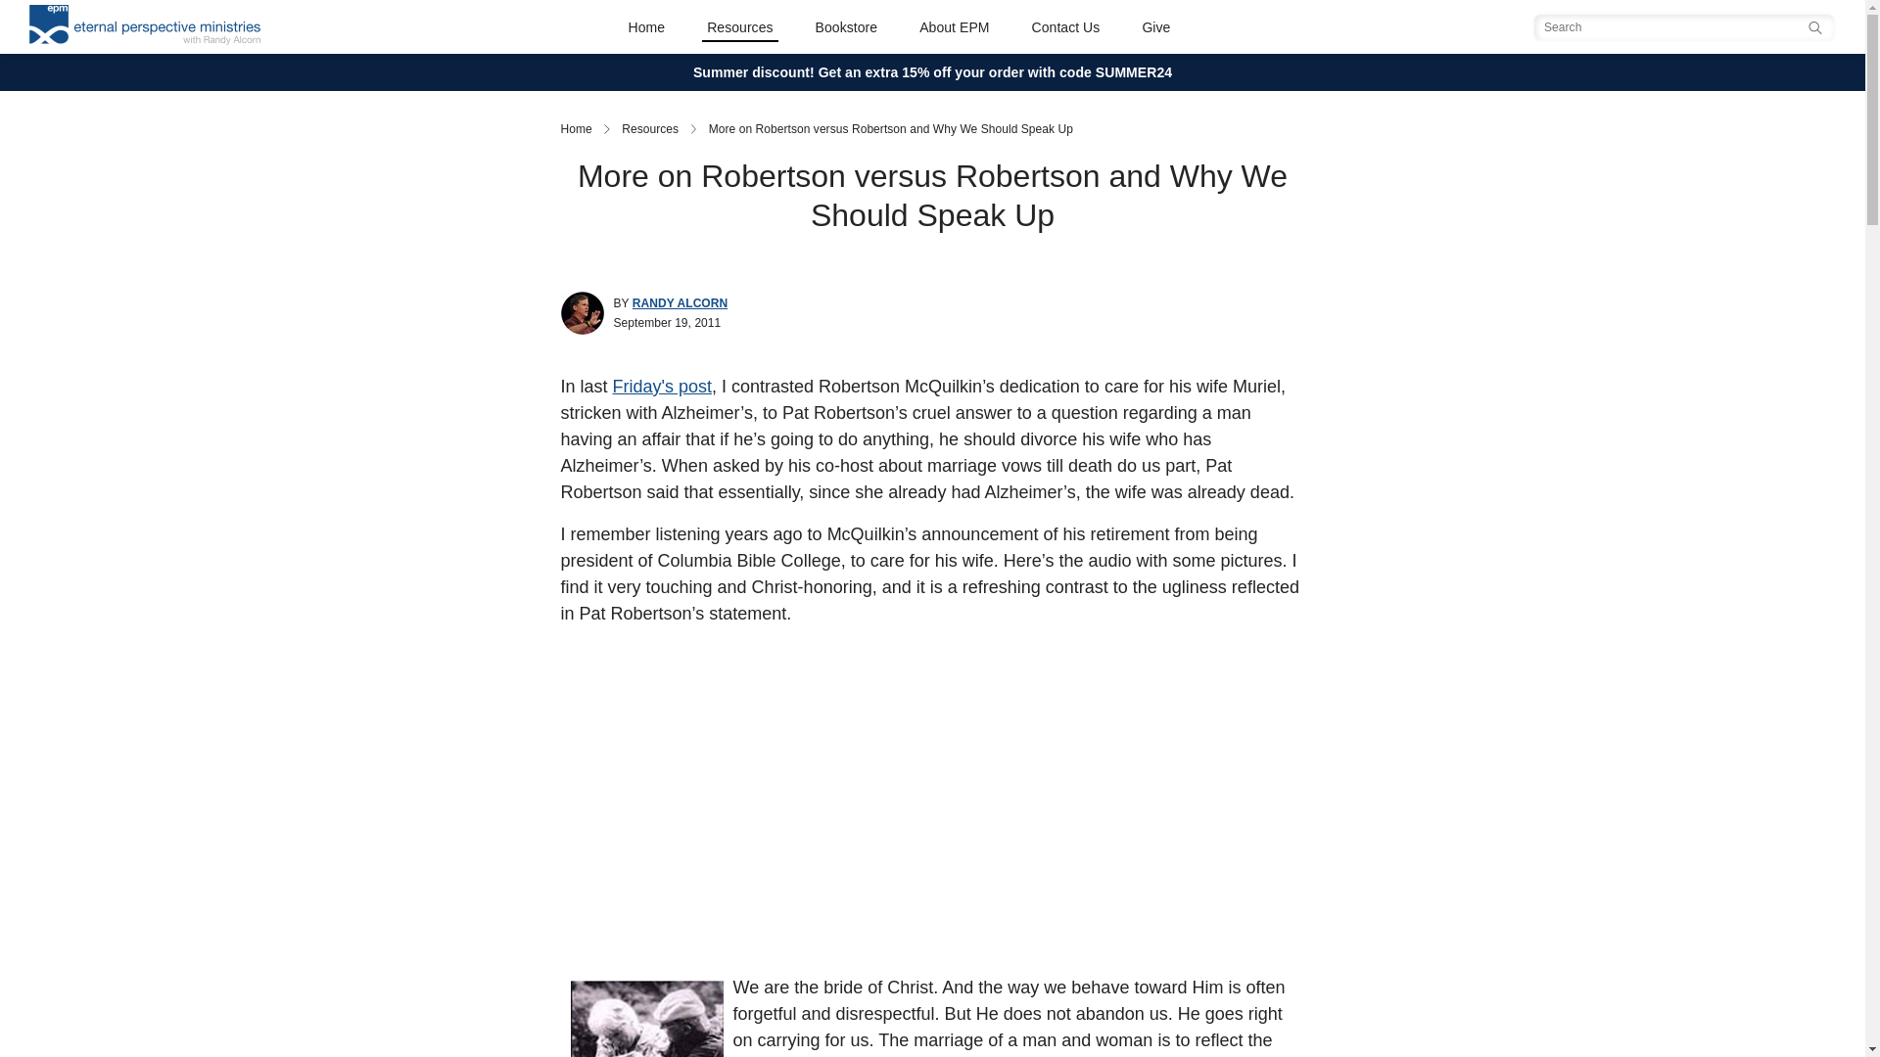 Image resolution: width=1880 pixels, height=1057 pixels. Describe the element at coordinates (662, 386) in the screenshot. I see `Friday's post` at that location.